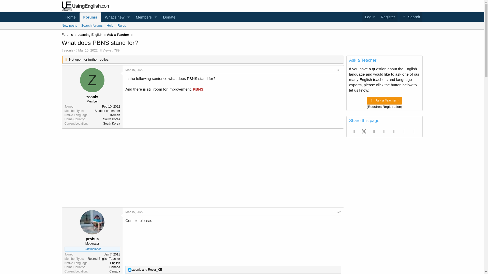  I want to click on What's new, so click(113, 17).